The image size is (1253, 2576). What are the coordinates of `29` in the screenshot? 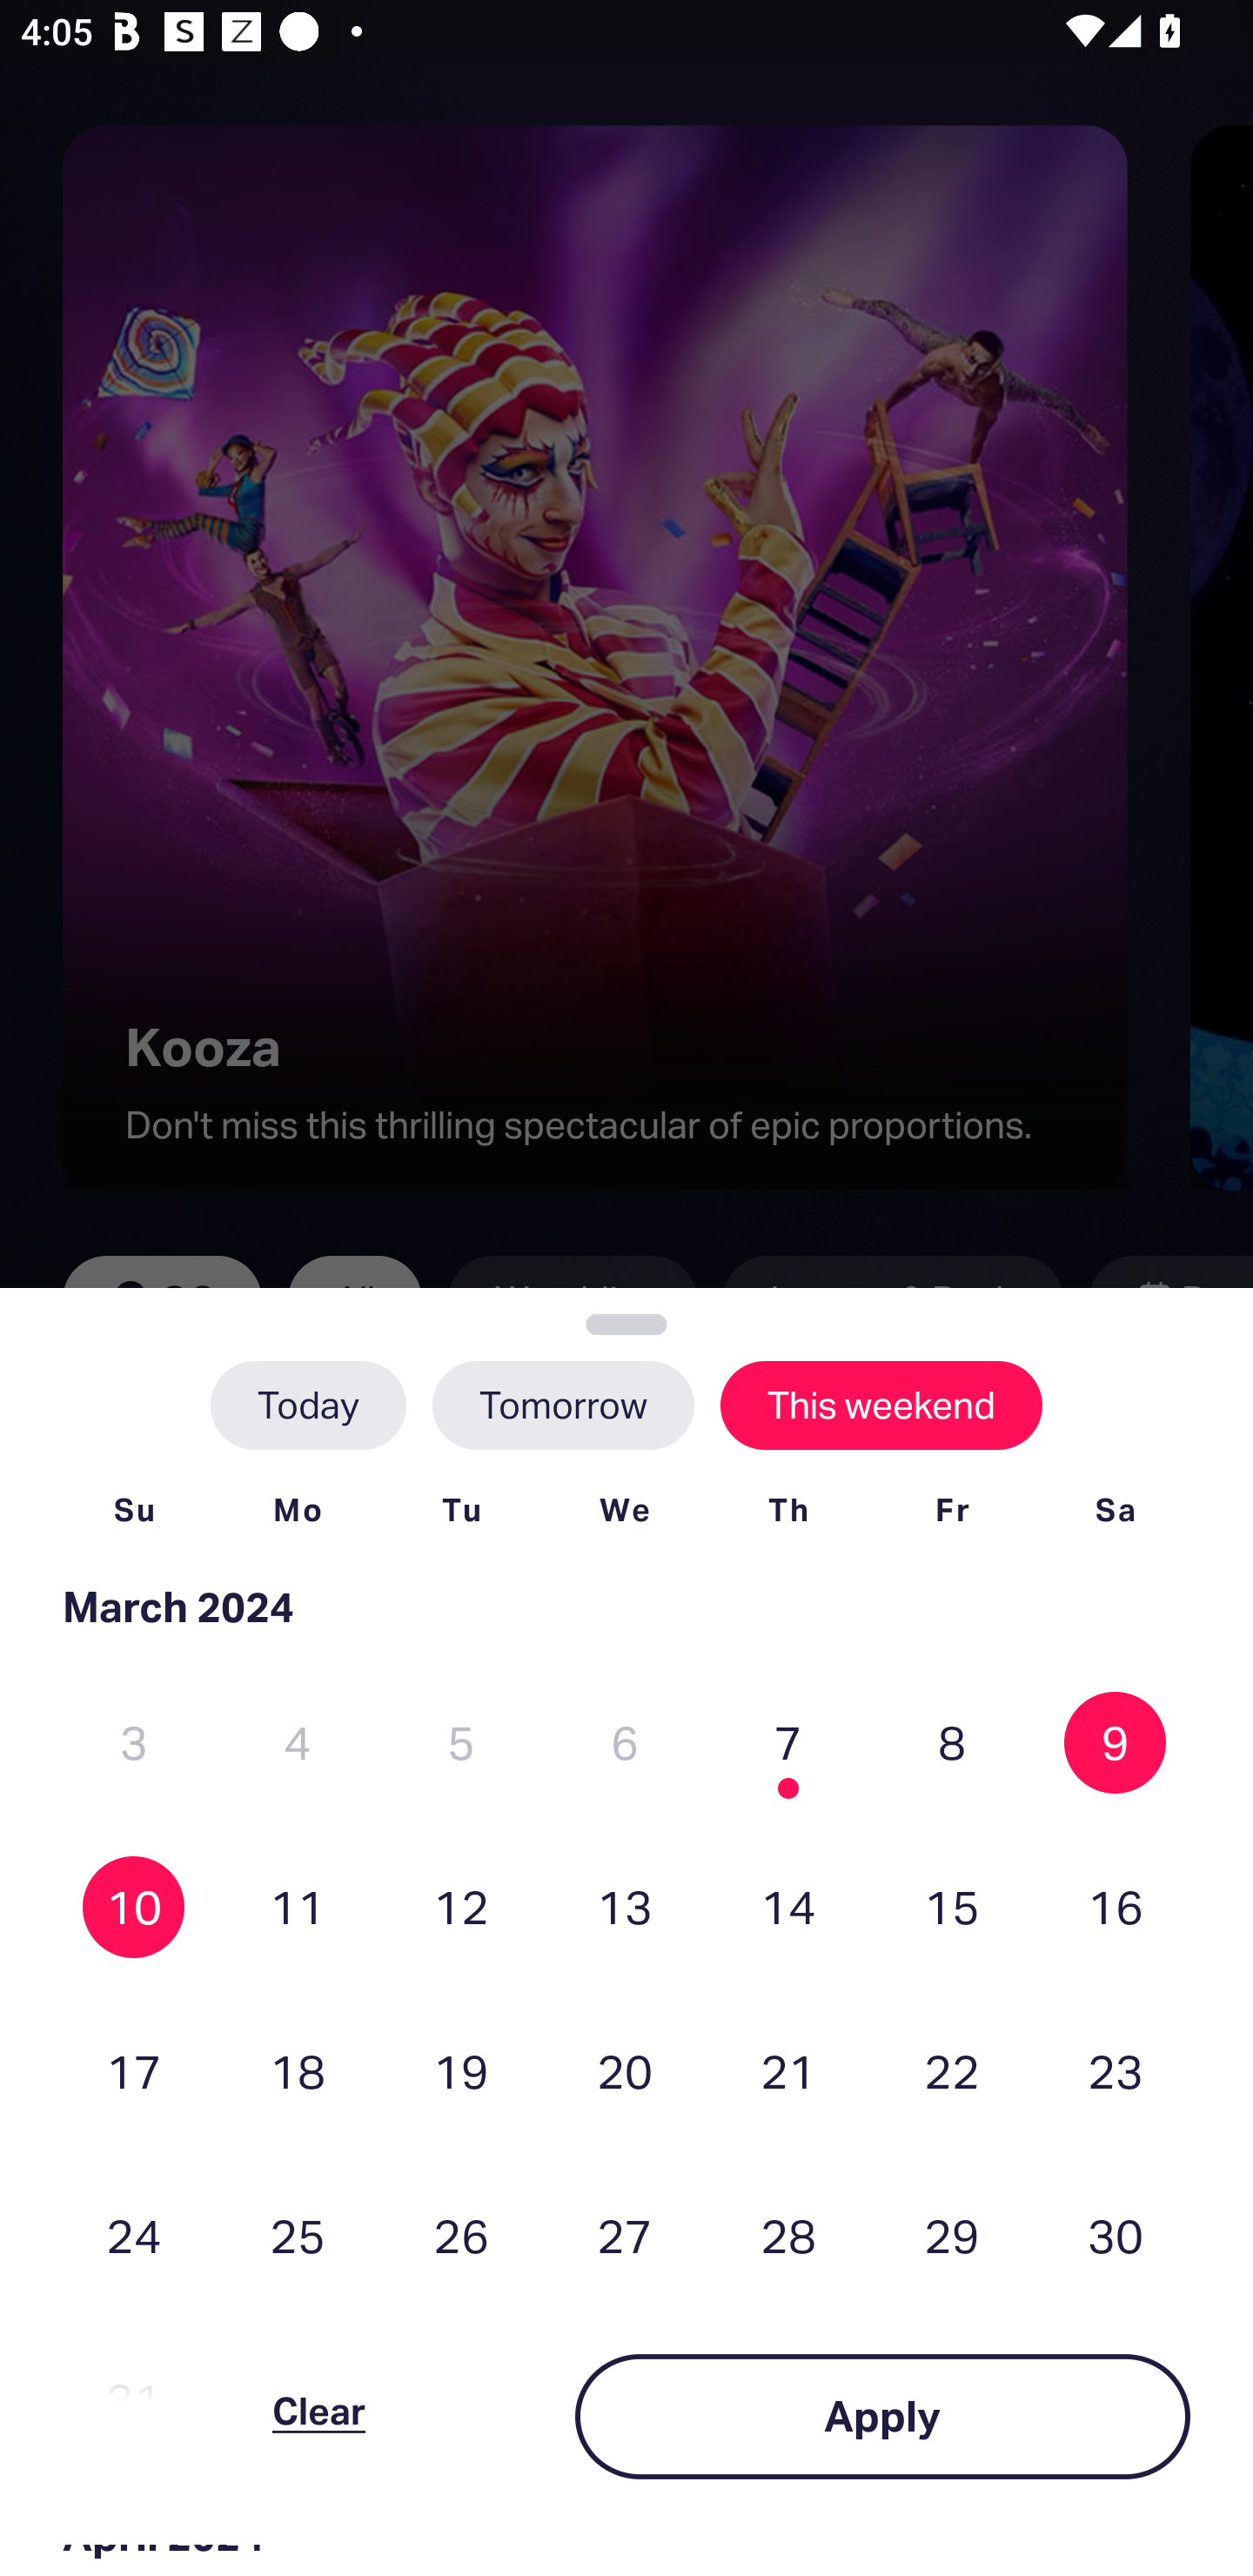 It's located at (952, 2236).